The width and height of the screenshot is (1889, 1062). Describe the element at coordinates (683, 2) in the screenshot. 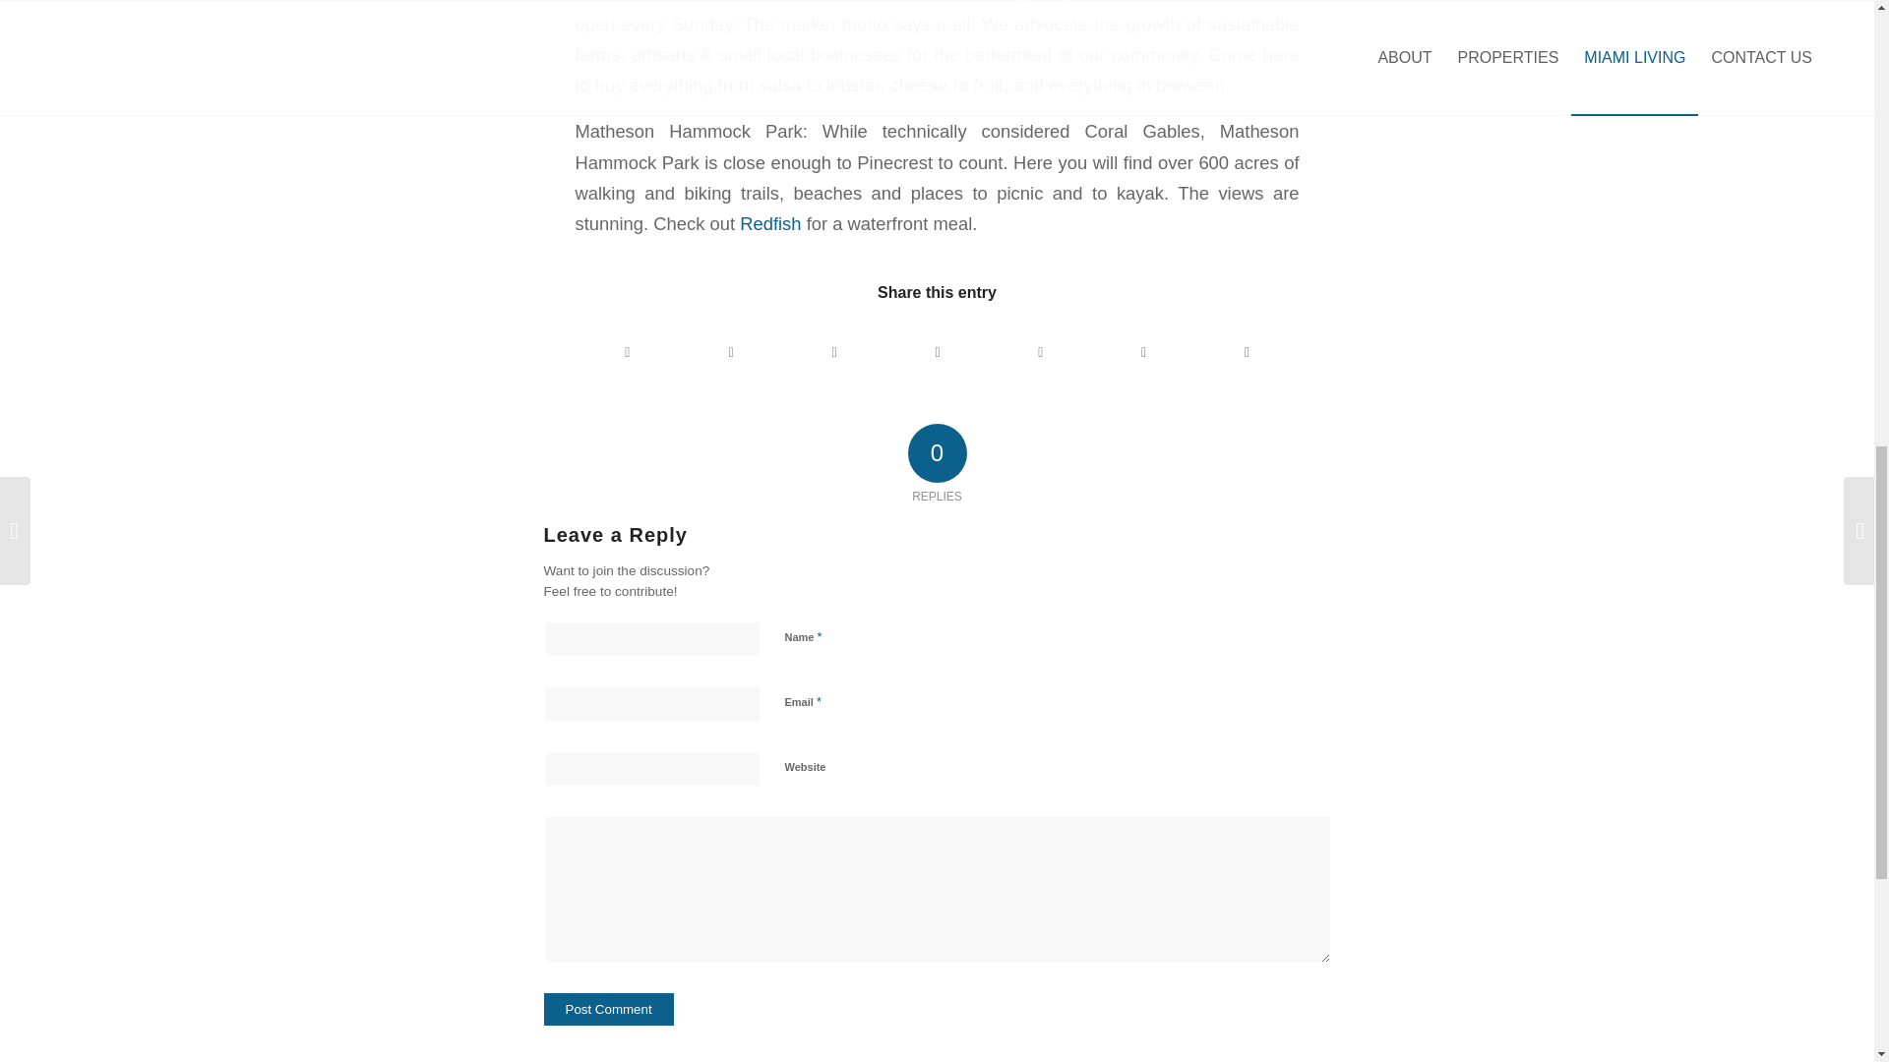

I see `Pinecrest Farmers Market:` at that location.